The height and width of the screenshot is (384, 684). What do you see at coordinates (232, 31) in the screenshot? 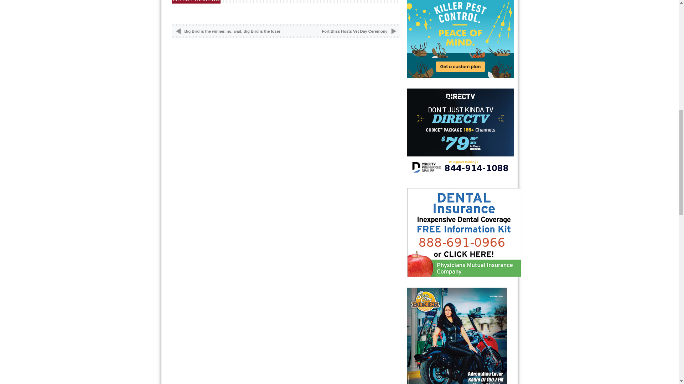
I see `Big Bird is the winner, no, wait, Big Bird is the loser` at bounding box center [232, 31].